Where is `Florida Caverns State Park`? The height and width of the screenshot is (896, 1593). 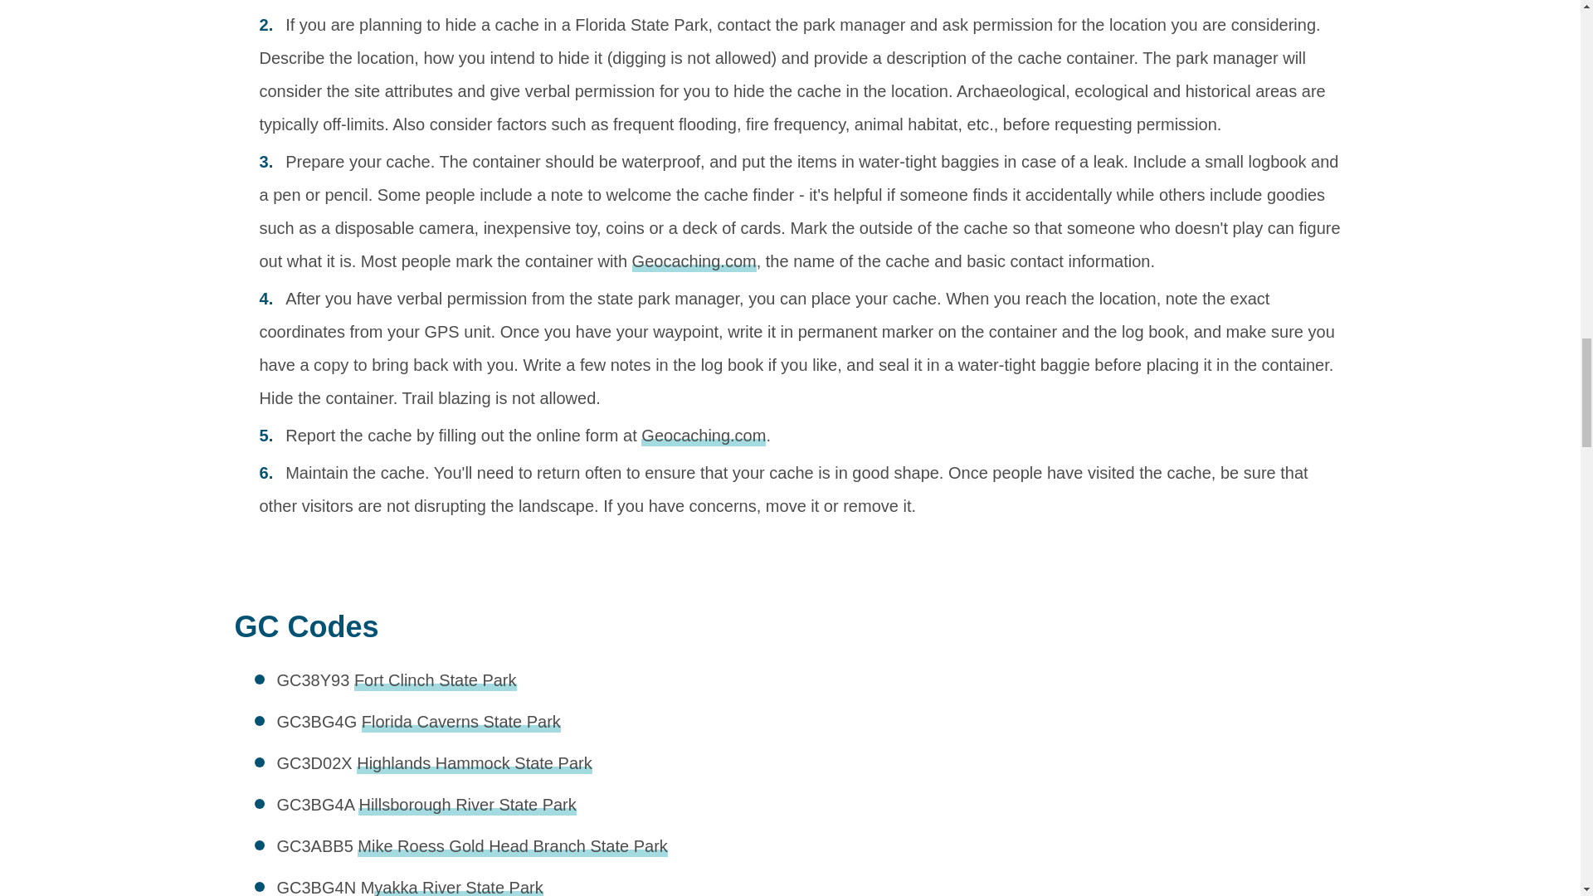
Florida Caverns State Park is located at coordinates (460, 722).